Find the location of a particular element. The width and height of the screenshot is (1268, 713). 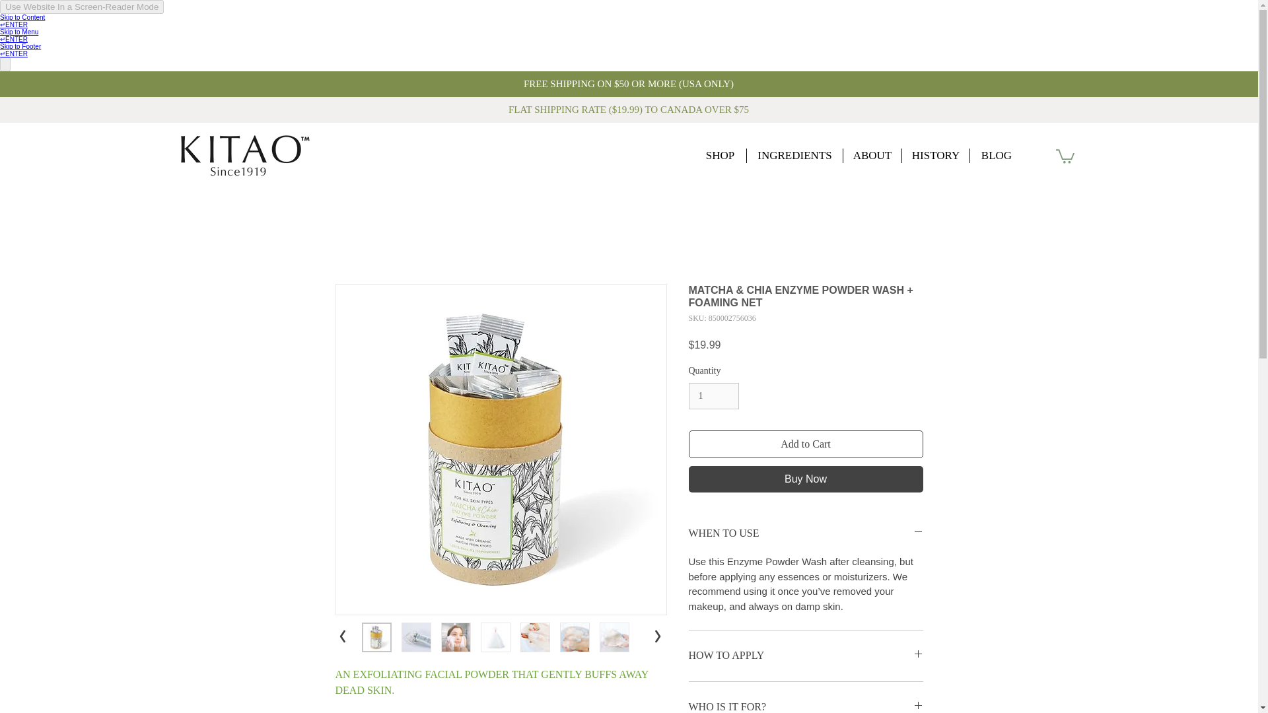

HISTORY is located at coordinates (935, 156).